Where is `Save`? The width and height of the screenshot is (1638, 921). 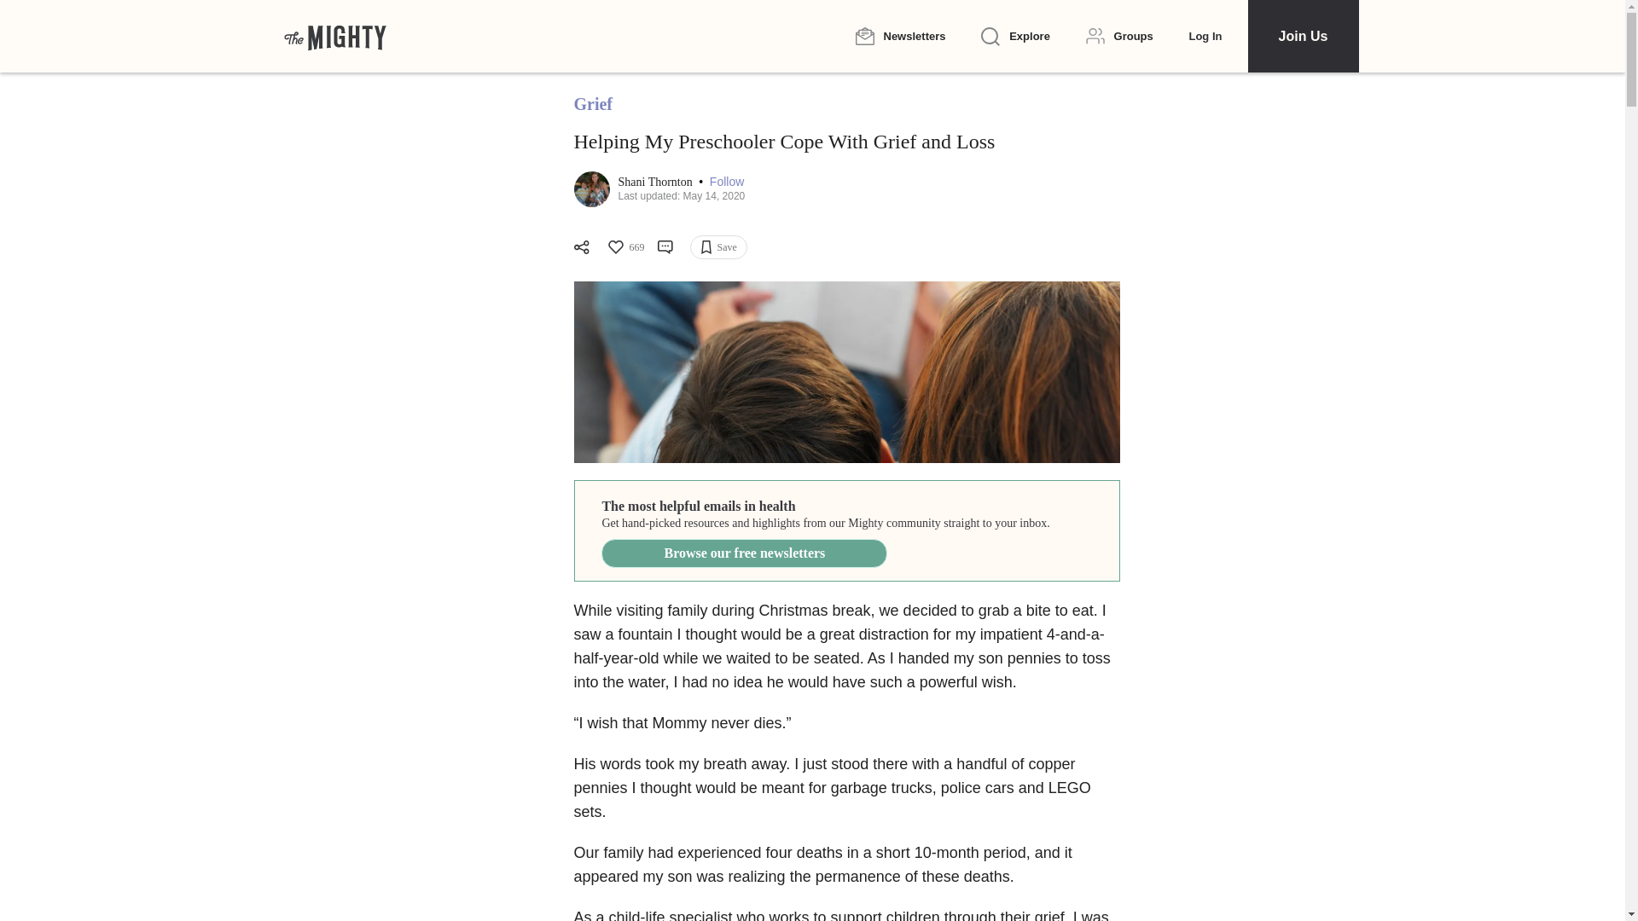
Save is located at coordinates (718, 247).